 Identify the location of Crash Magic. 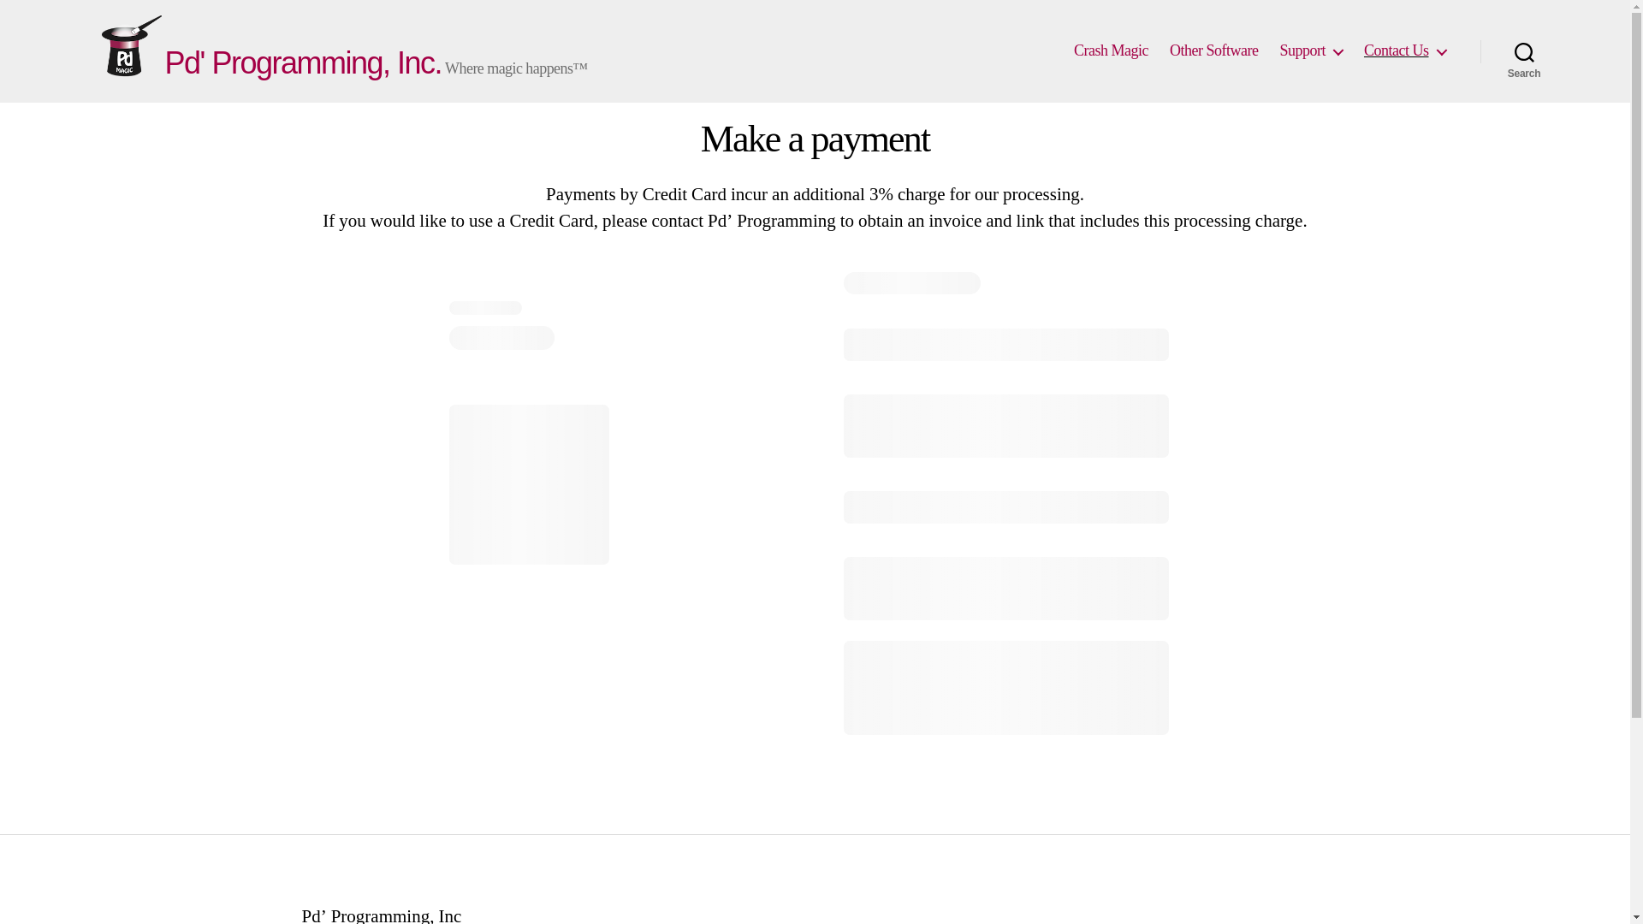
(1111, 51).